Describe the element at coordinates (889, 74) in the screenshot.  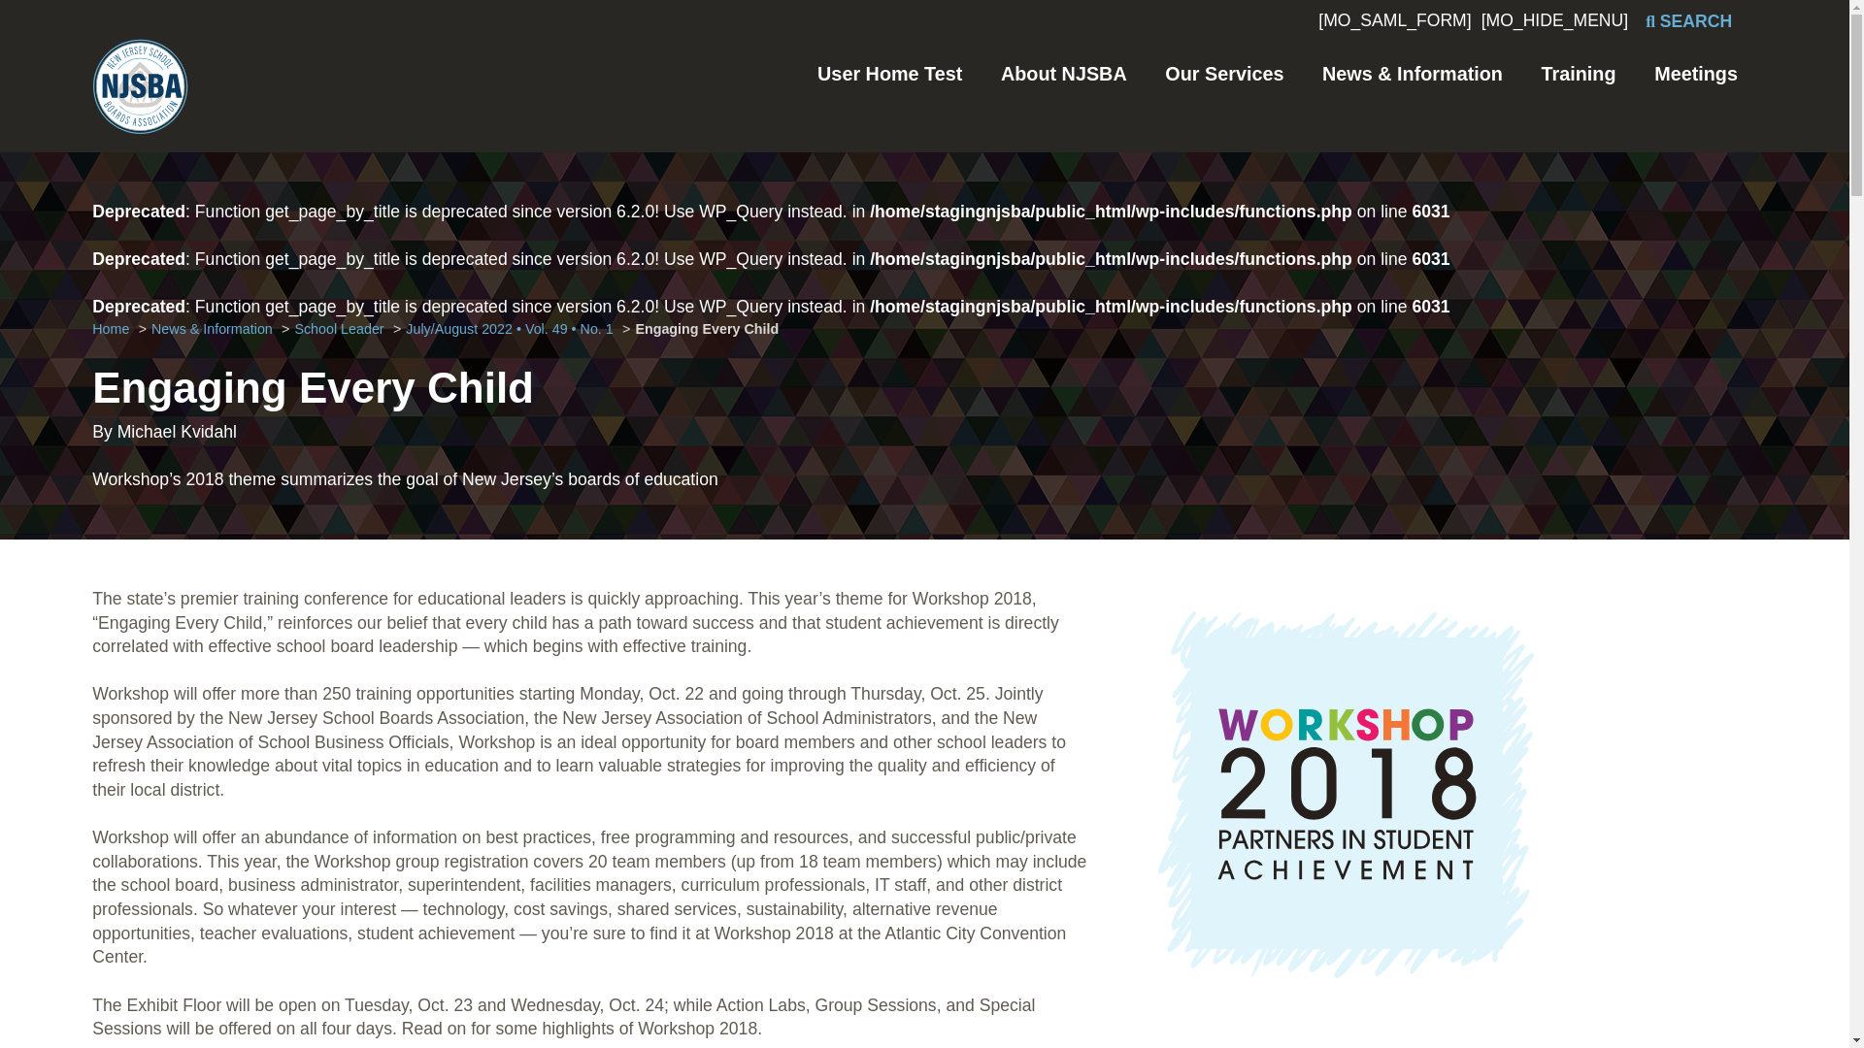
I see `User Home Test` at that location.